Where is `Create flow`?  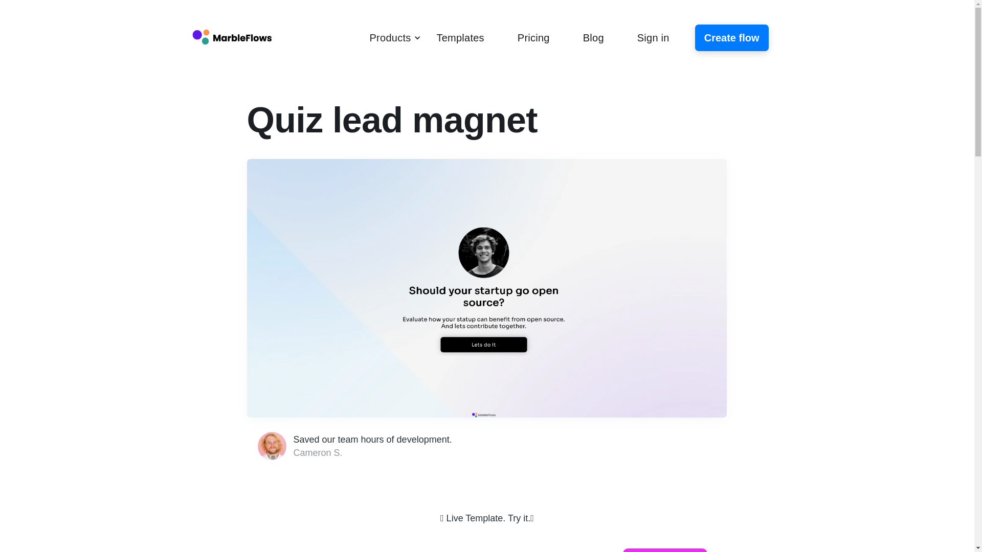 Create flow is located at coordinates (732, 38).